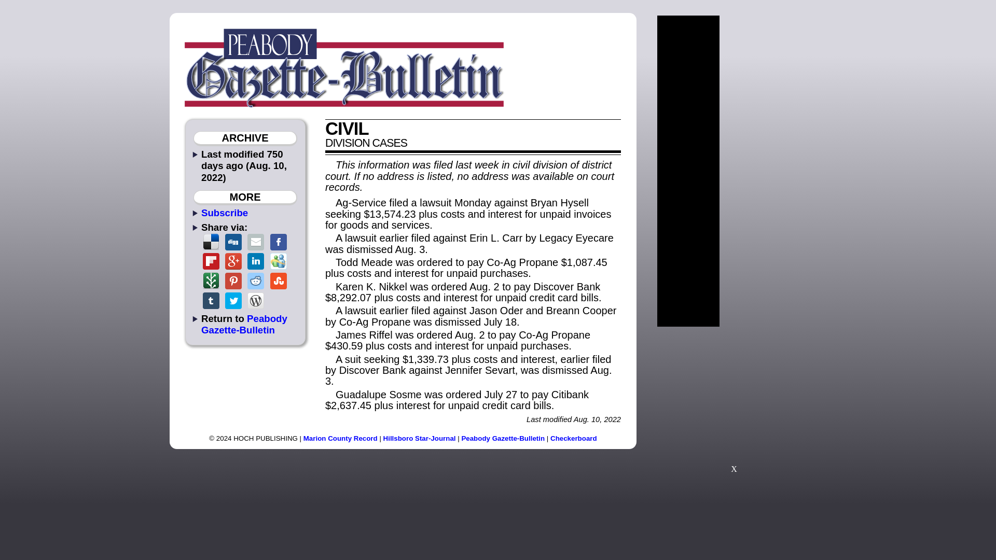  What do you see at coordinates (244, 324) in the screenshot?
I see `Peabody Gazette-Bulletin` at bounding box center [244, 324].